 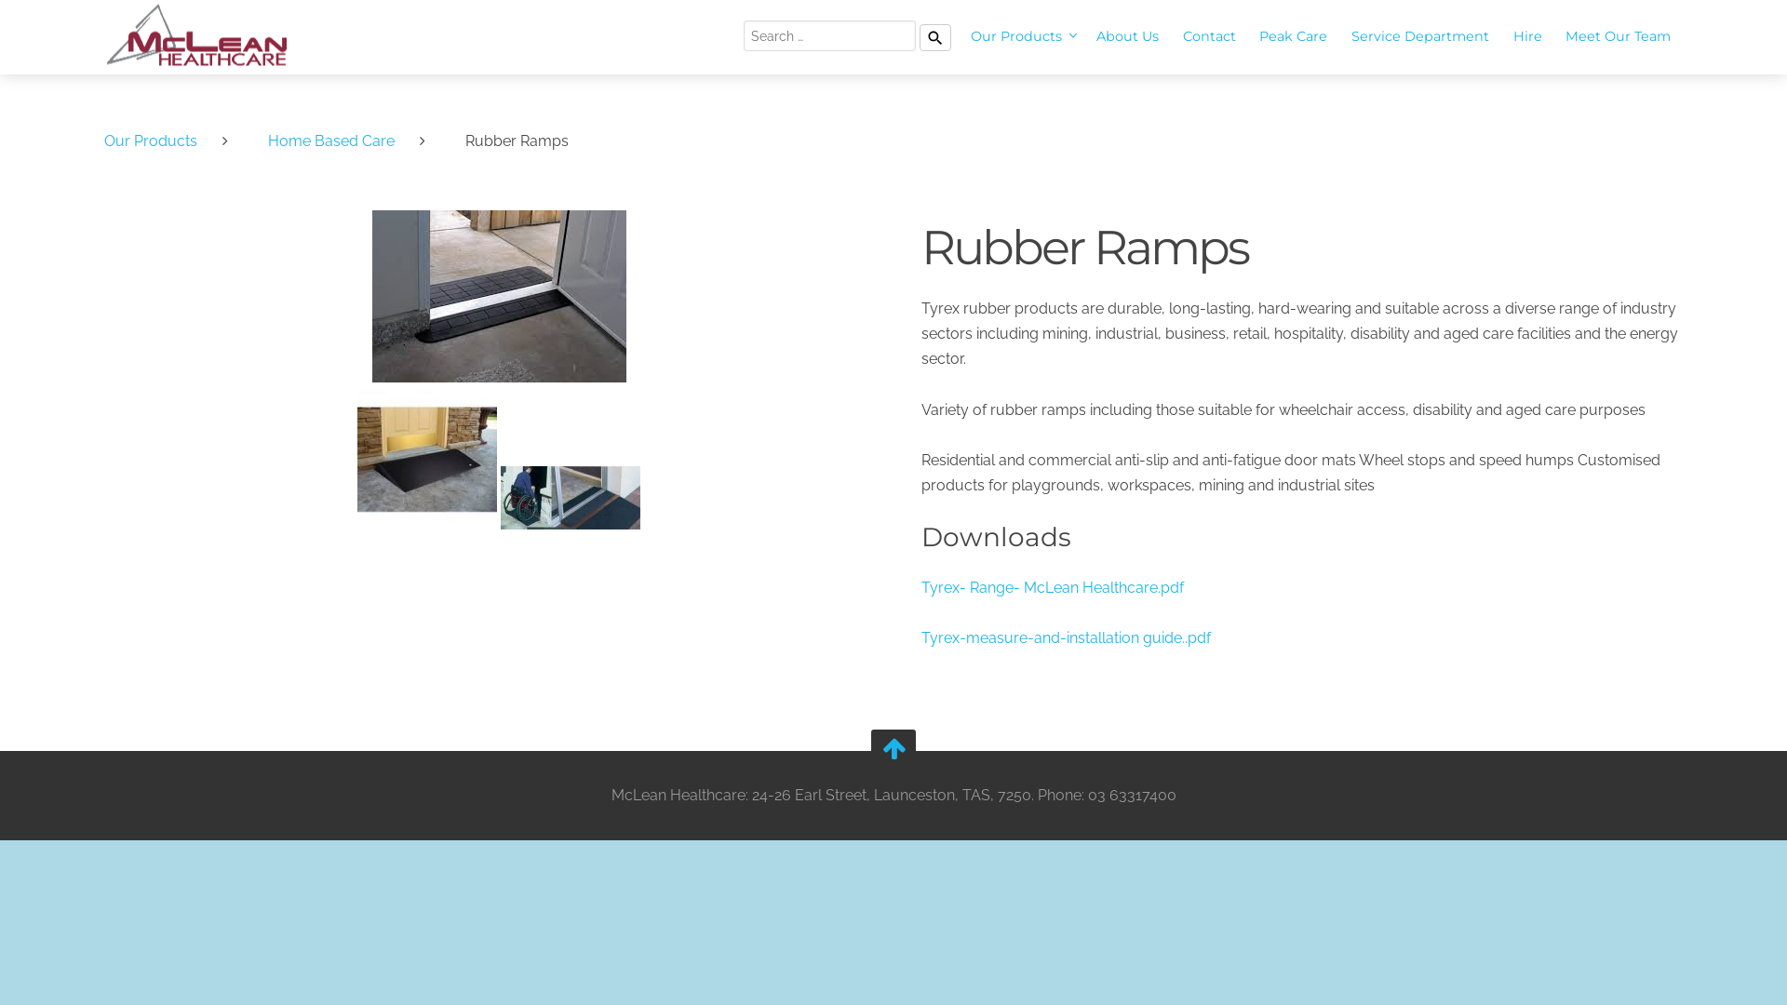 What do you see at coordinates (1302, 638) in the screenshot?
I see `Tyrex-measure-and-installation guide..pdf` at bounding box center [1302, 638].